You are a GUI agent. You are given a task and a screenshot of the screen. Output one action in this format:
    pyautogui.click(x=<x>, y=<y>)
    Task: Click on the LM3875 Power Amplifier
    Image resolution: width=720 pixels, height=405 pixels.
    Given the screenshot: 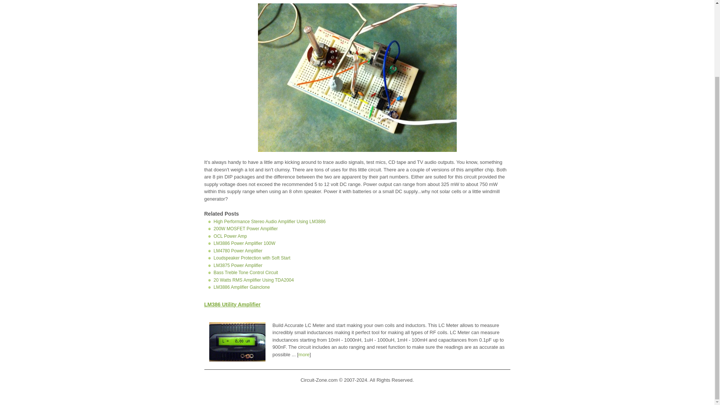 What is the action you would take?
    pyautogui.click(x=238, y=265)
    